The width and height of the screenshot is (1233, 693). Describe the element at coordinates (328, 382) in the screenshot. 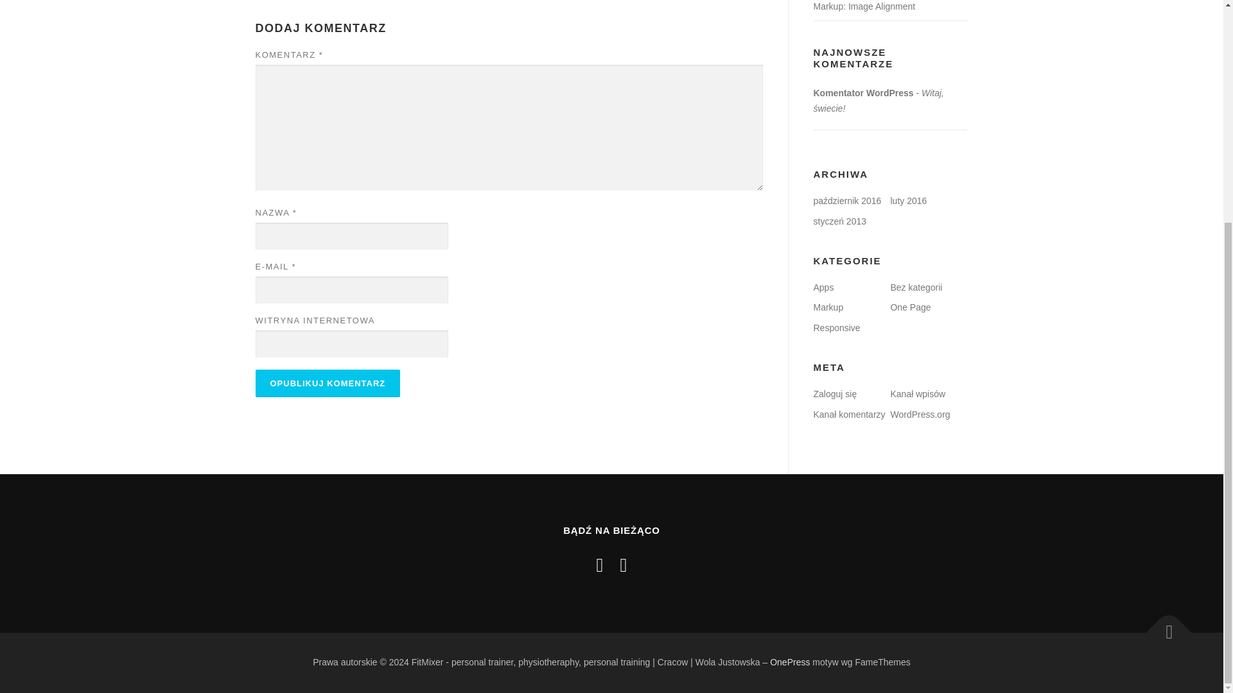

I see `Opublikuj komentarz` at that location.